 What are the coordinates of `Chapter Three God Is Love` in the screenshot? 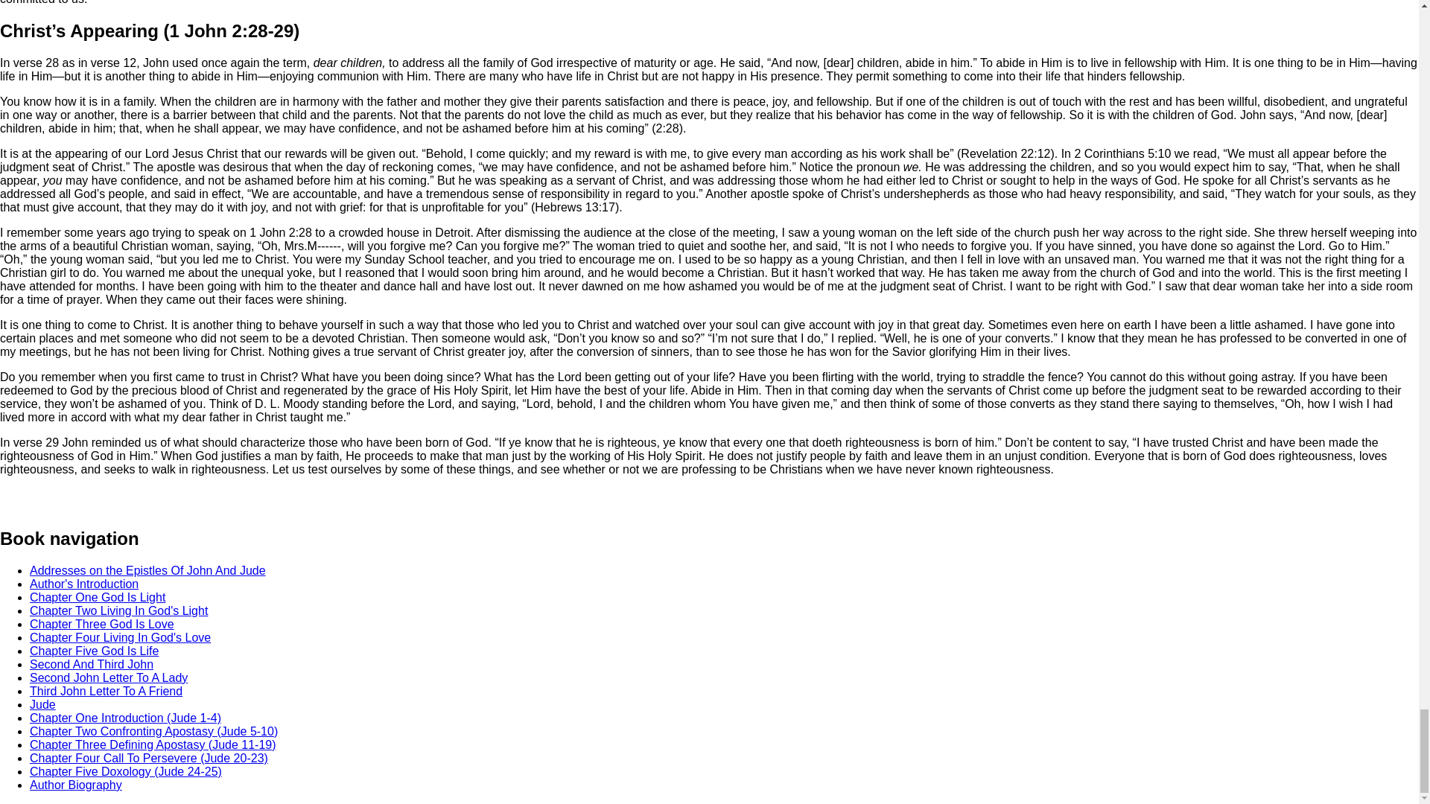 It's located at (102, 624).